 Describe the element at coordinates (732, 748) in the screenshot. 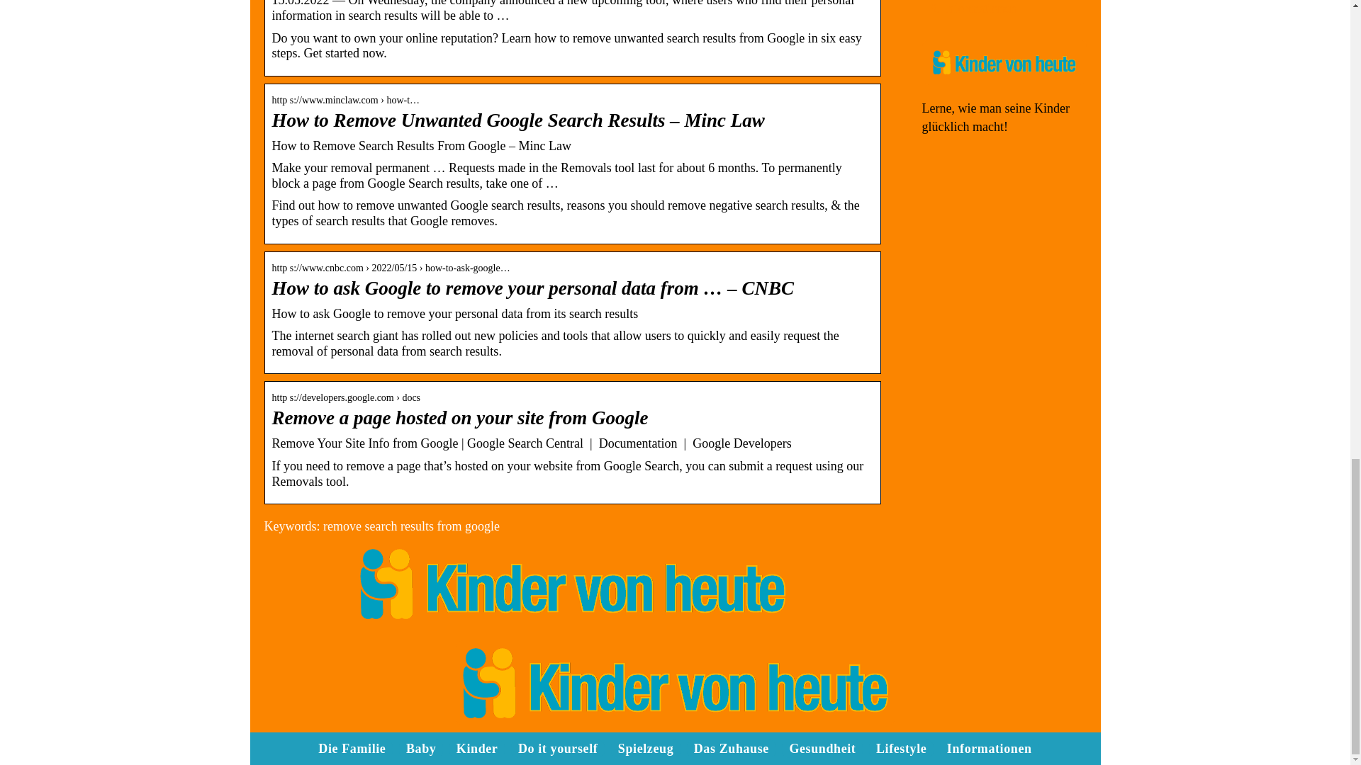

I see `Das Zuhause` at that location.